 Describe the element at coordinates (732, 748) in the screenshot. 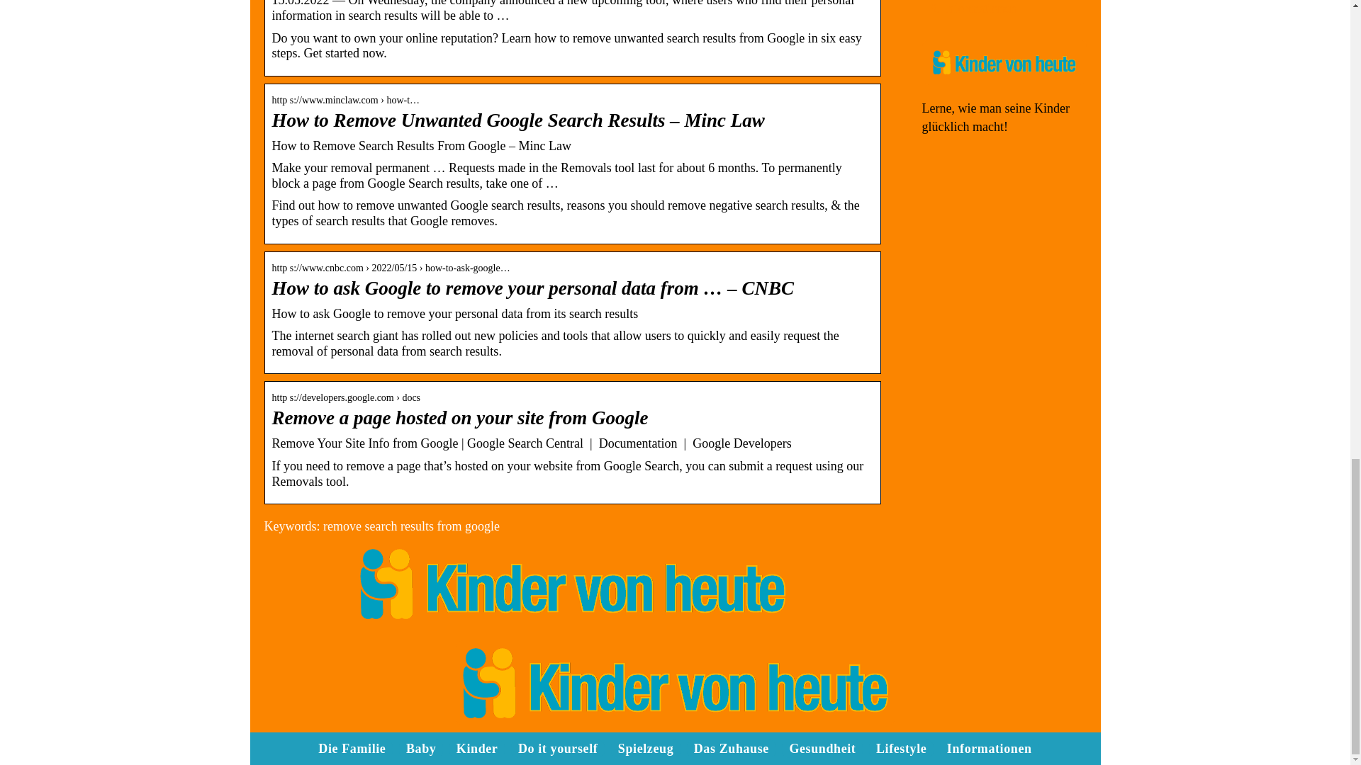

I see `Das Zuhause` at that location.